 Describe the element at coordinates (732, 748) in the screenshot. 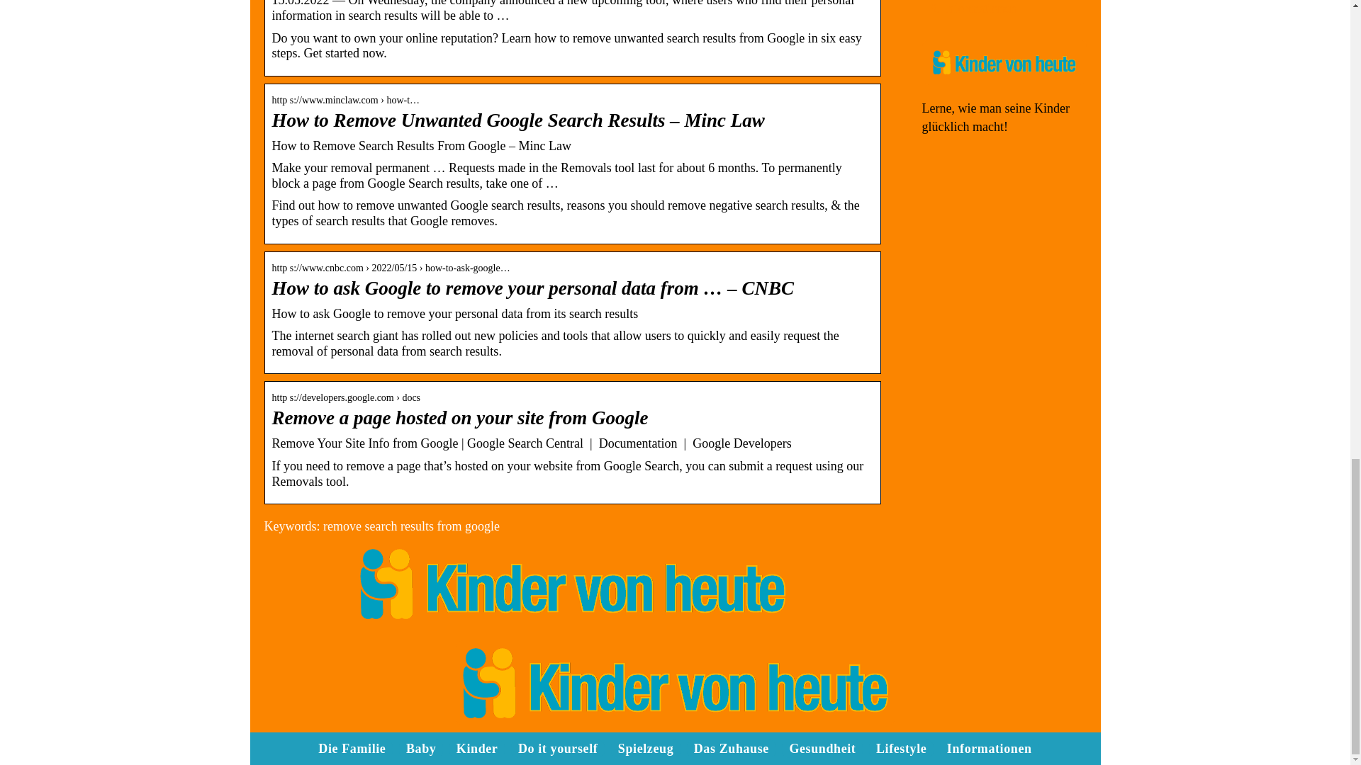

I see `Das Zuhause` at that location.